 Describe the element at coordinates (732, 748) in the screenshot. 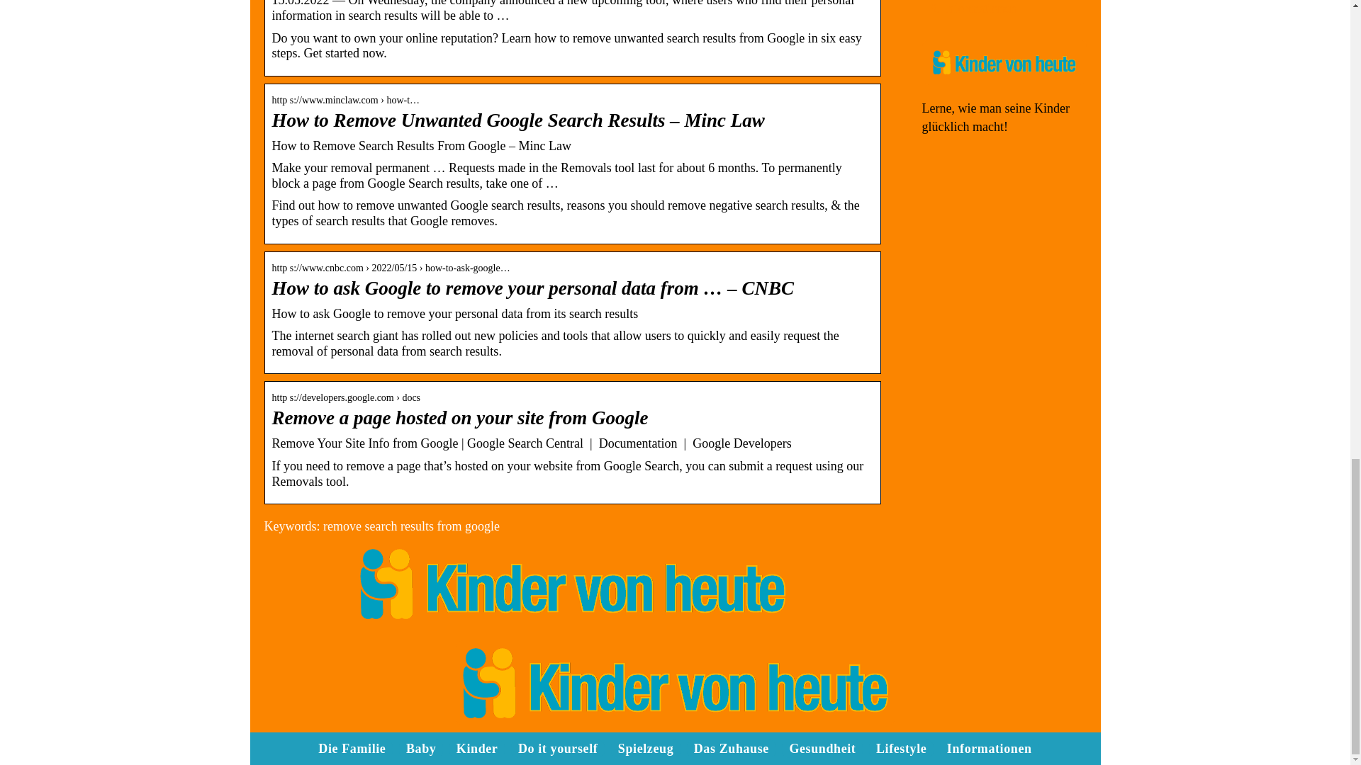

I see `Das Zuhause` at that location.